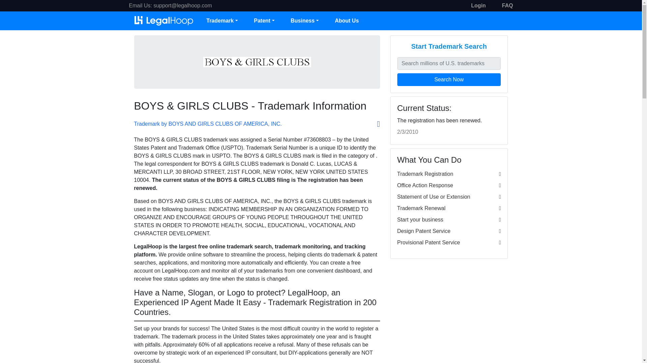 This screenshot has width=647, height=363. Describe the element at coordinates (478, 5) in the screenshot. I see `Login` at that location.